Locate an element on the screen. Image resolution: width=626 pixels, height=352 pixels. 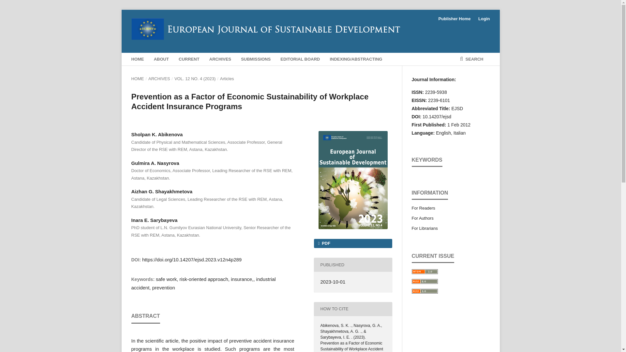
HOME is located at coordinates (137, 79).